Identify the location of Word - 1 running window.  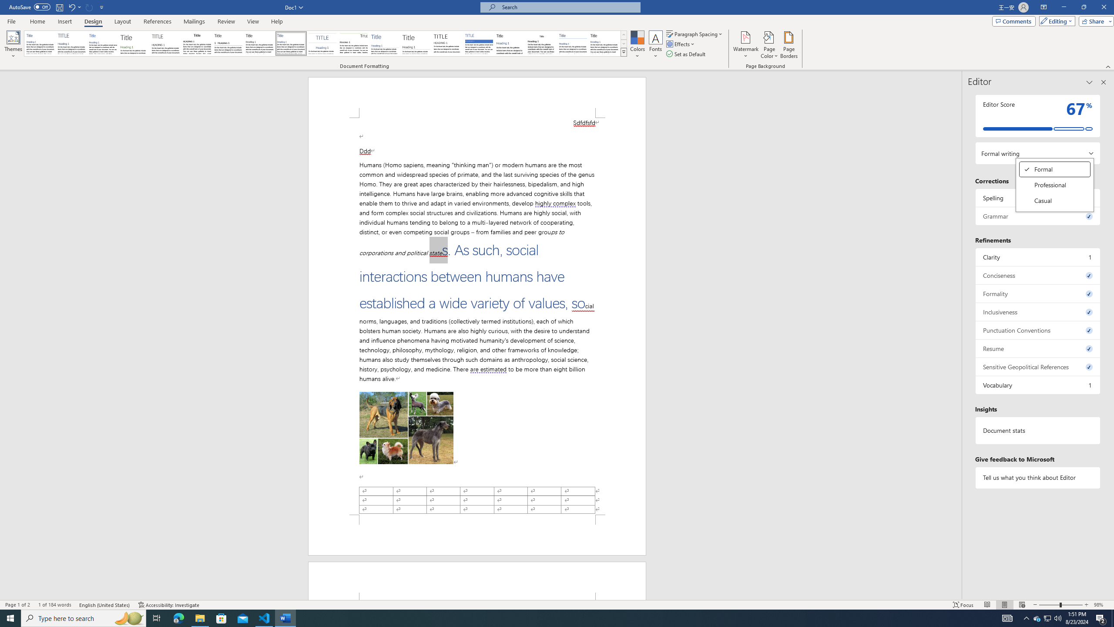
(285, 618).